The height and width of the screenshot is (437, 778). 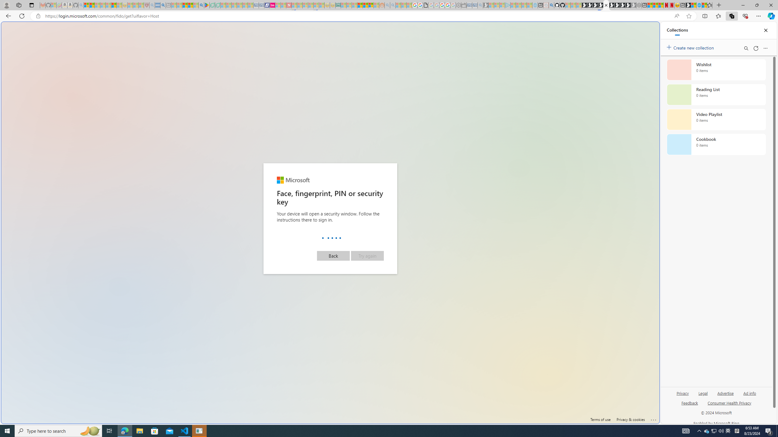 I want to click on Cheap Hotels - Save70.com - Sleeping, so click(x=261, y=5).